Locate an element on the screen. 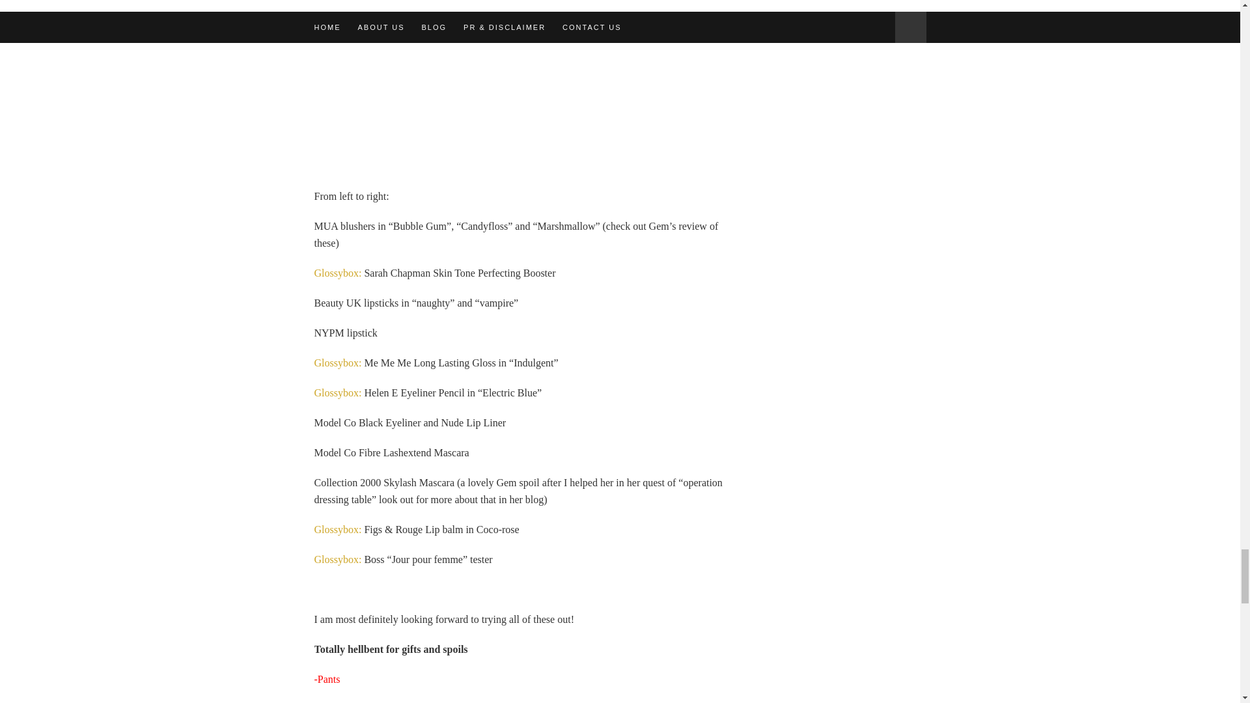 This screenshot has width=1250, height=703. glossybox is located at coordinates (337, 362).